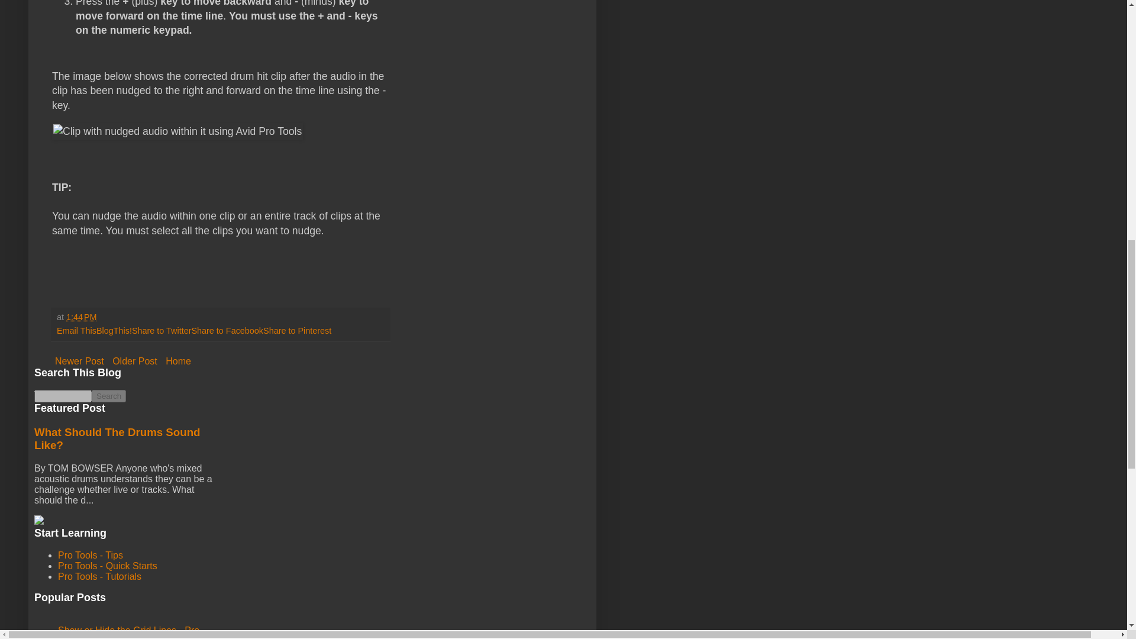 Image resolution: width=1136 pixels, height=639 pixels. What do you see at coordinates (109, 396) in the screenshot?
I see `search` at bounding box center [109, 396].